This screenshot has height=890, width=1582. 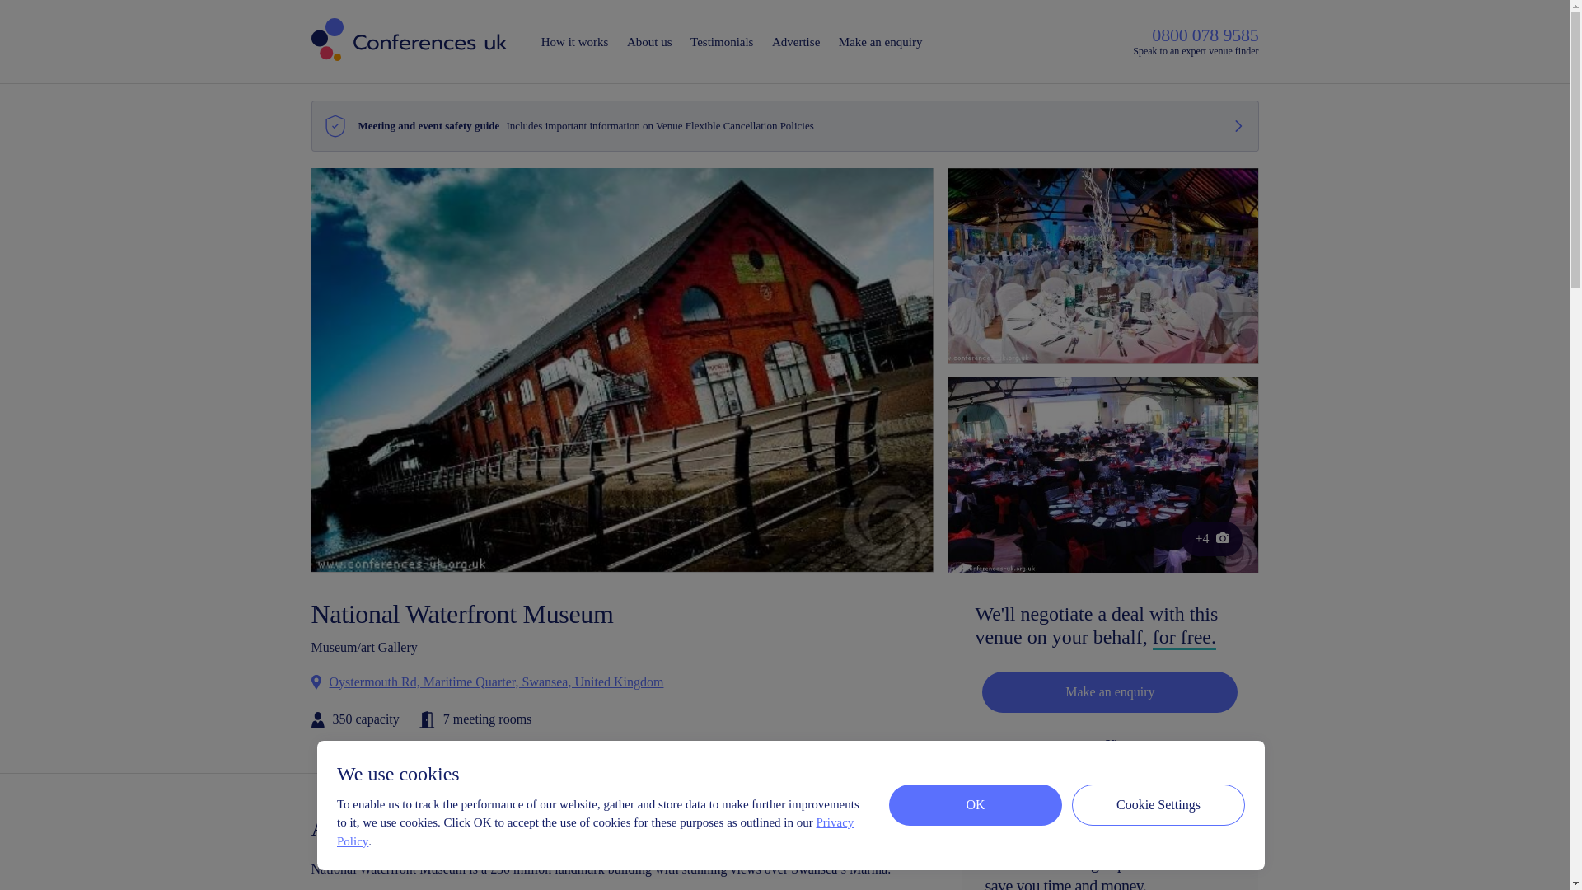 What do you see at coordinates (595, 832) in the screenshot?
I see `Privacy Policy` at bounding box center [595, 832].